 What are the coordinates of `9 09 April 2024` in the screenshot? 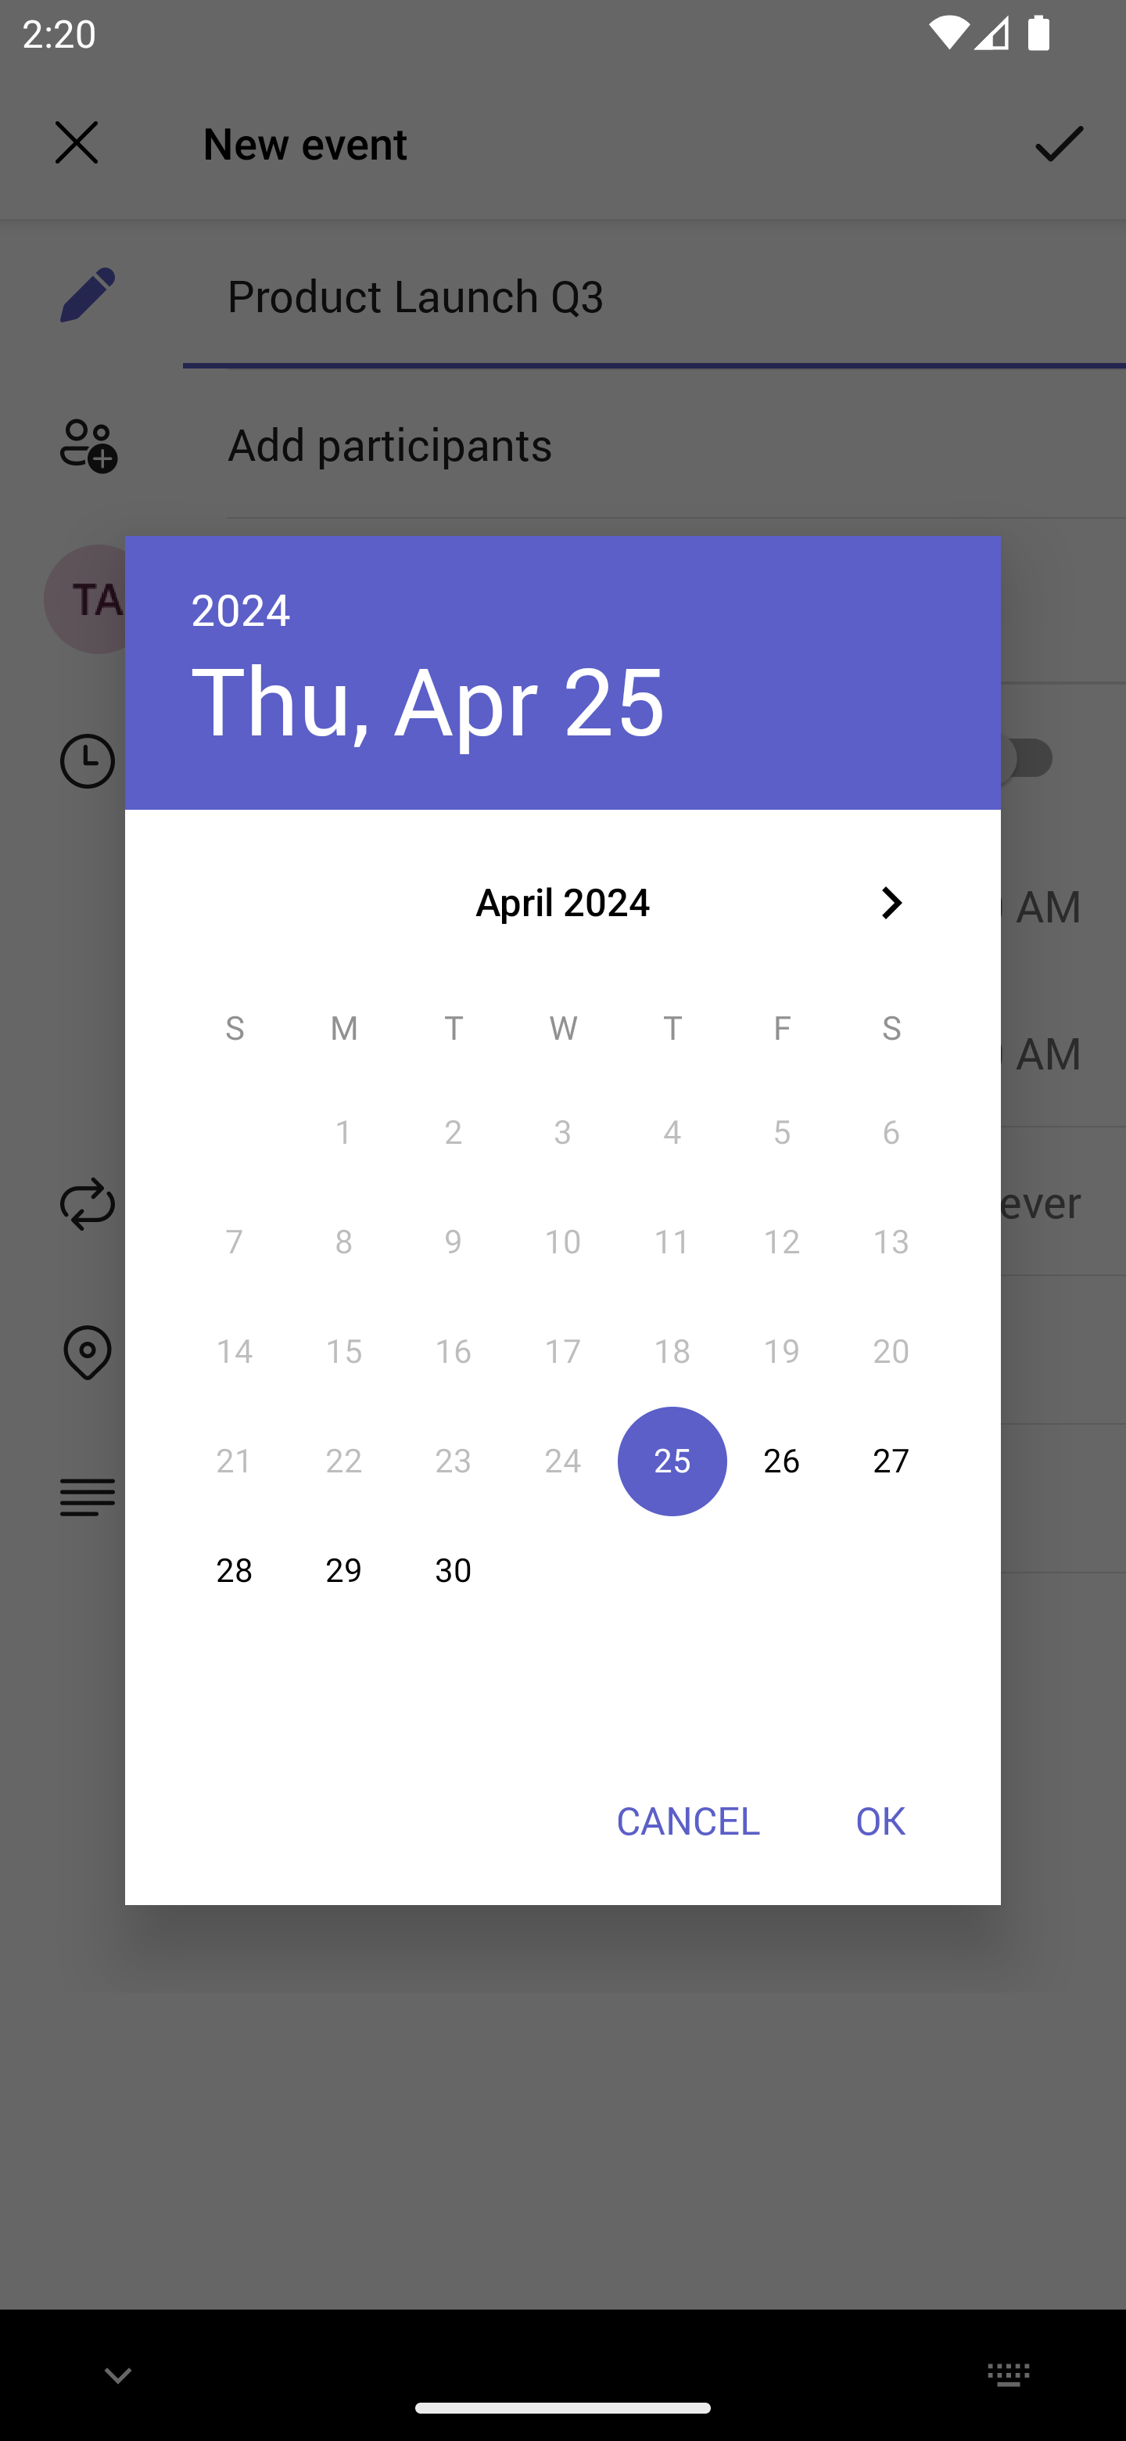 It's located at (453, 1242).